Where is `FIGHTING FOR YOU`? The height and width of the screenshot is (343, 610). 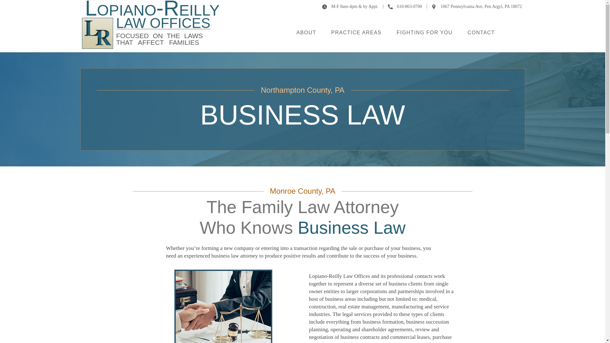 FIGHTING FOR YOU is located at coordinates (424, 32).